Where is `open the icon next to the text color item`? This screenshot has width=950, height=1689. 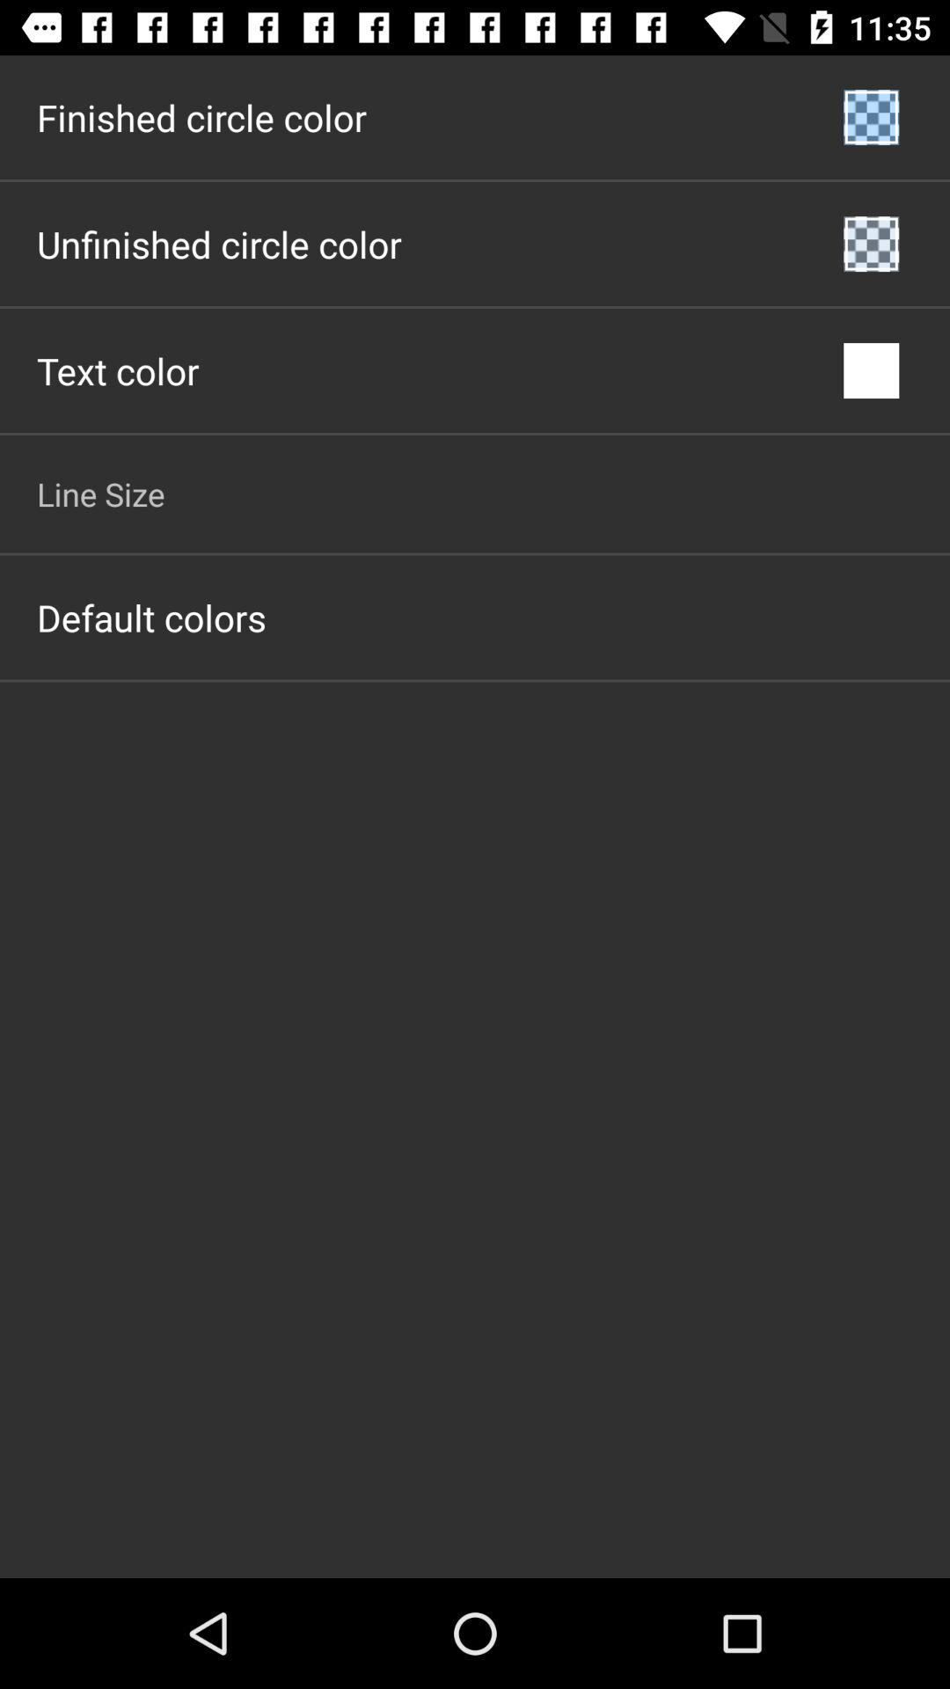 open the icon next to the text color item is located at coordinates (871, 371).